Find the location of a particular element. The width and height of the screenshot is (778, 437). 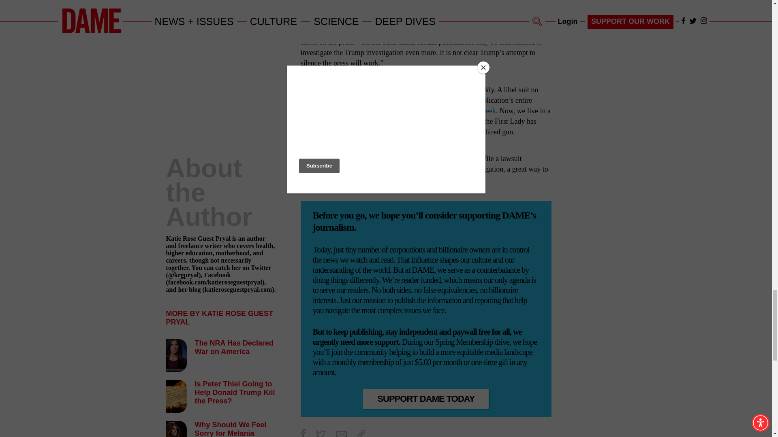

Share is located at coordinates (361, 433).